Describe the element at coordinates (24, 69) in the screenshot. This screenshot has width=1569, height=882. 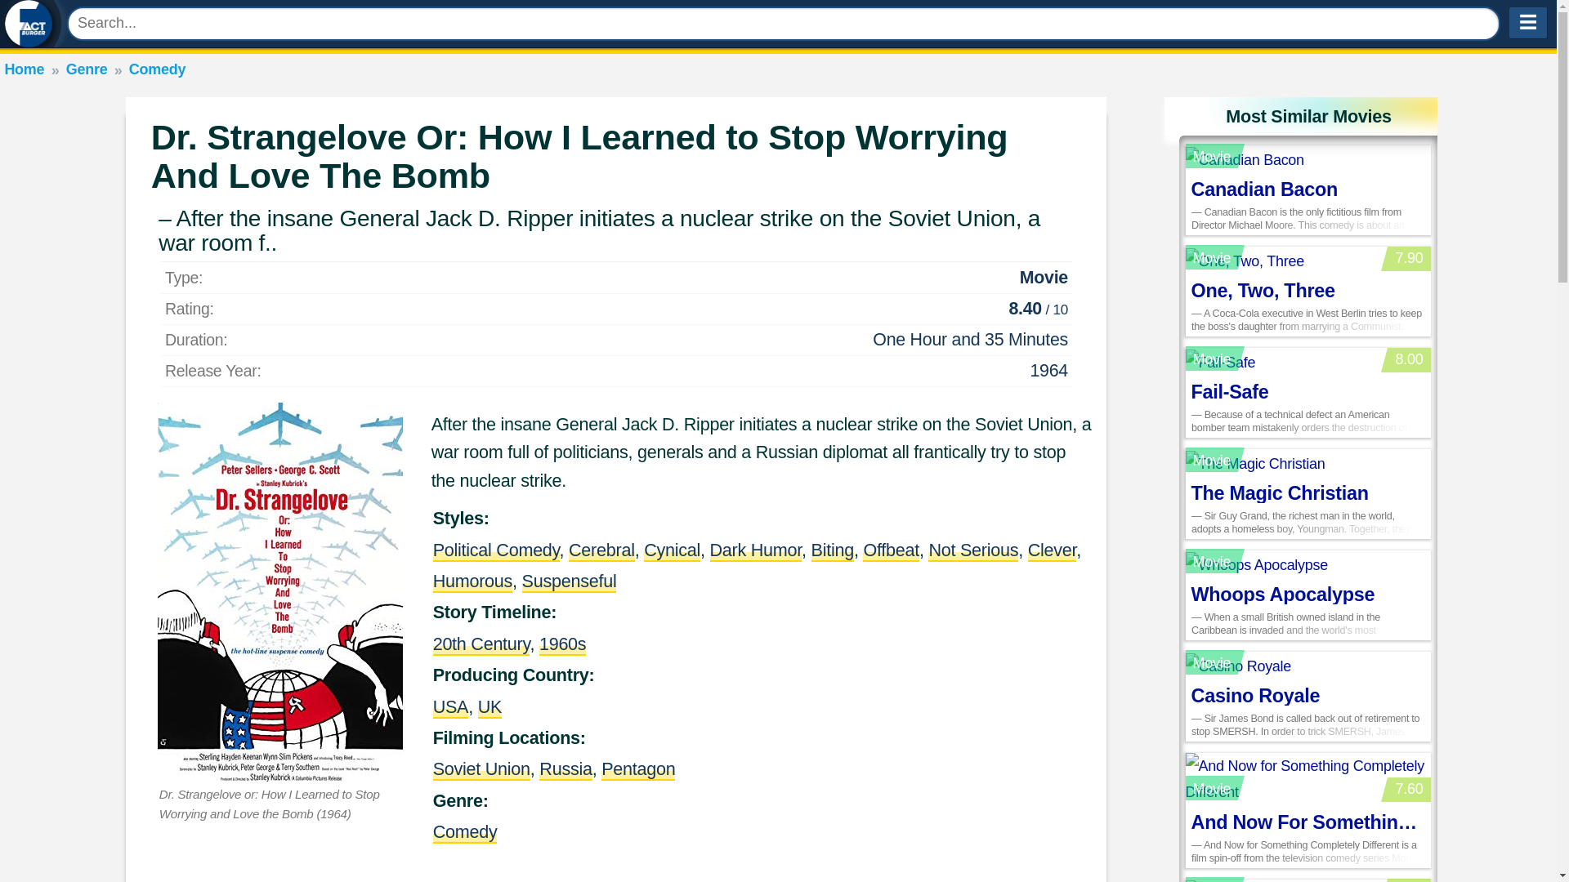
I see `Home` at that location.